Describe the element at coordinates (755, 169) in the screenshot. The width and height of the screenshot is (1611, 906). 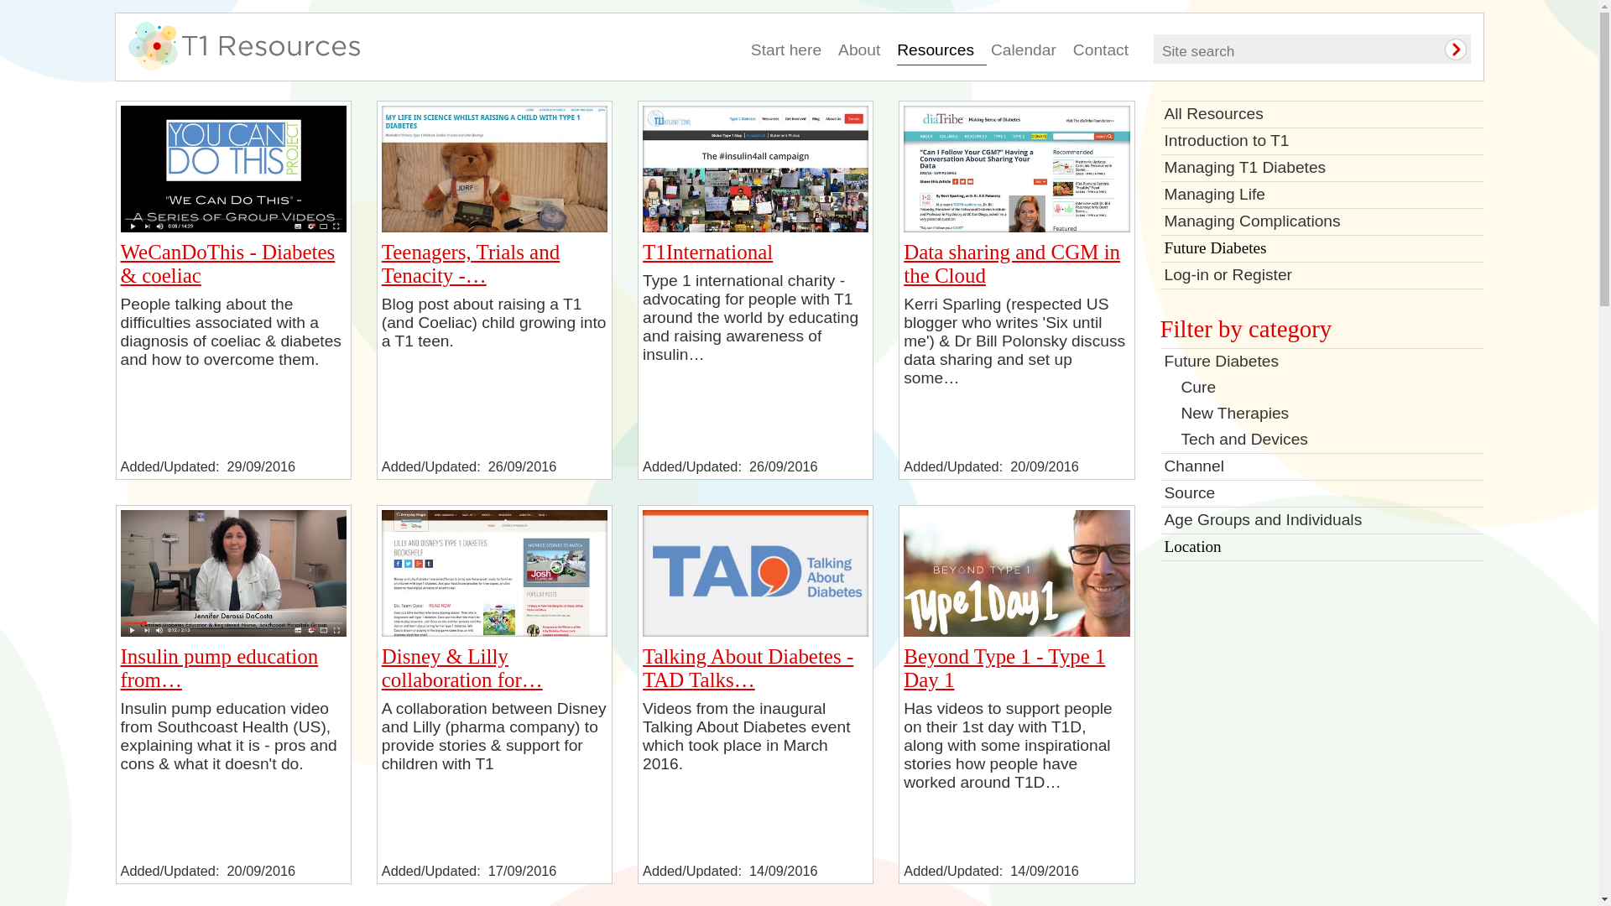
I see `T1International` at that location.